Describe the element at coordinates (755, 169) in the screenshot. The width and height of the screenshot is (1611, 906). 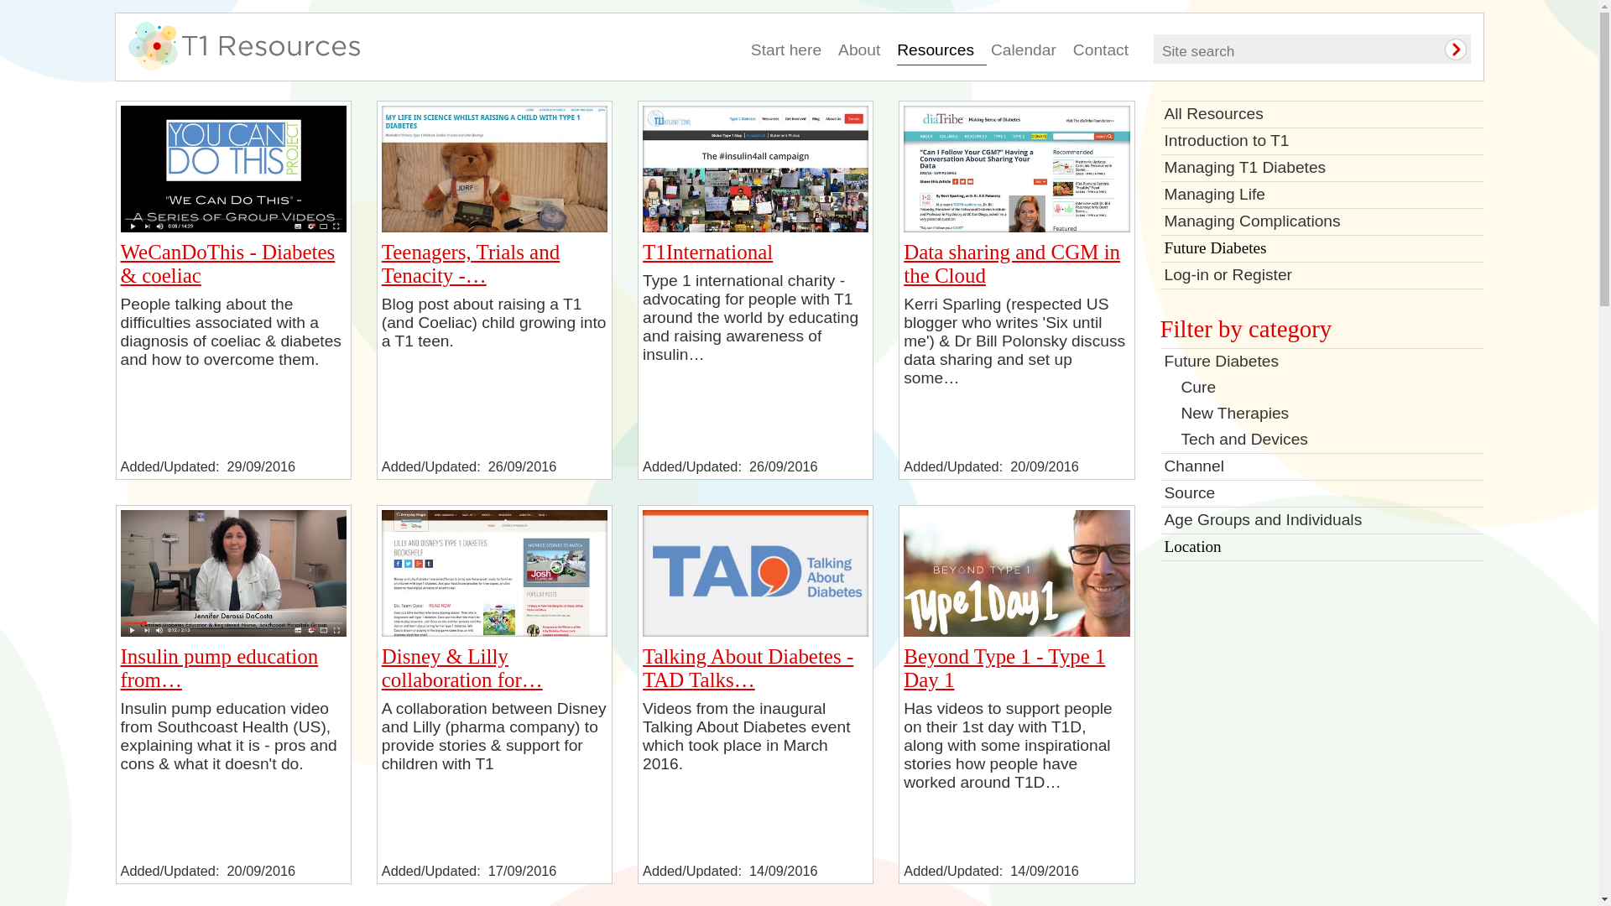
I see `T1International` at that location.